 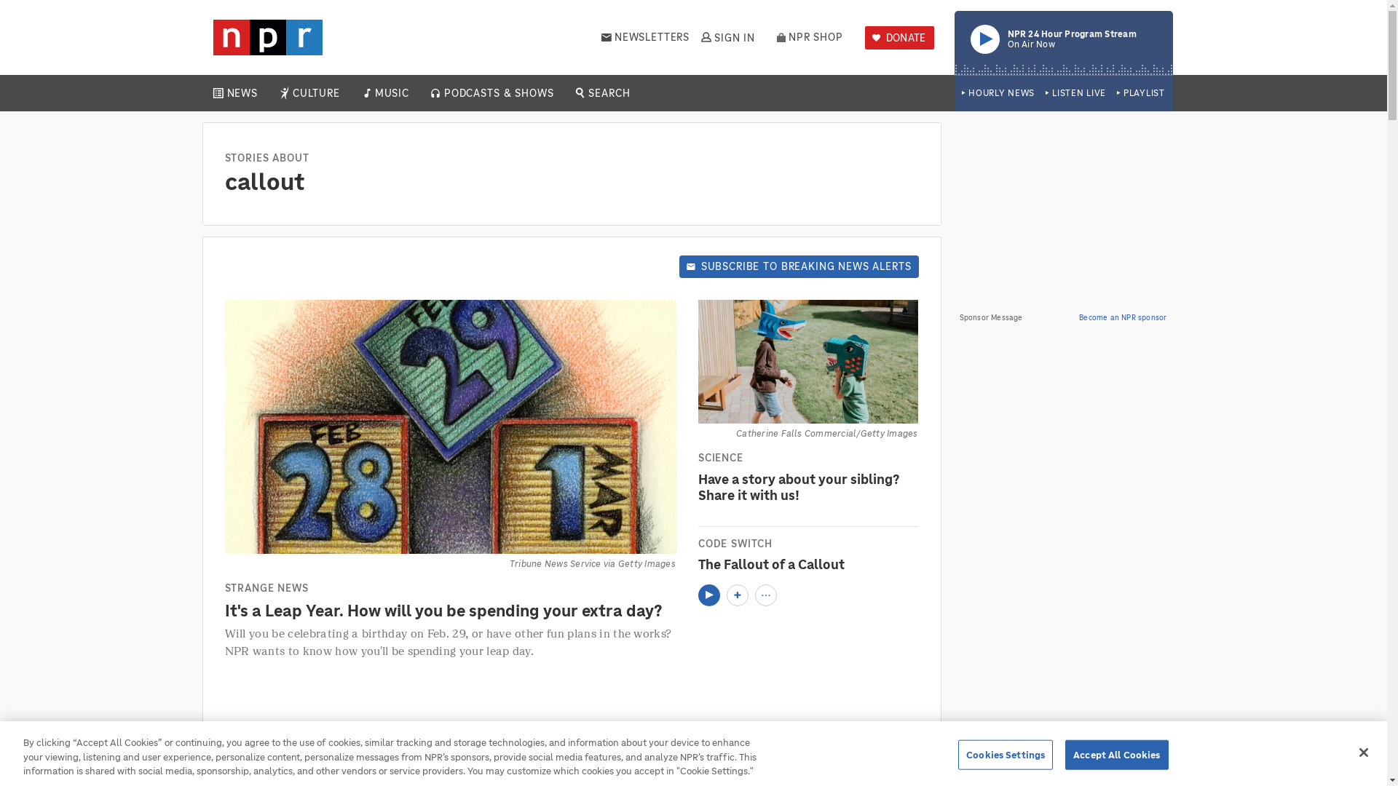 What do you see at coordinates (1140, 93) in the screenshot?
I see `NEWS` at bounding box center [1140, 93].